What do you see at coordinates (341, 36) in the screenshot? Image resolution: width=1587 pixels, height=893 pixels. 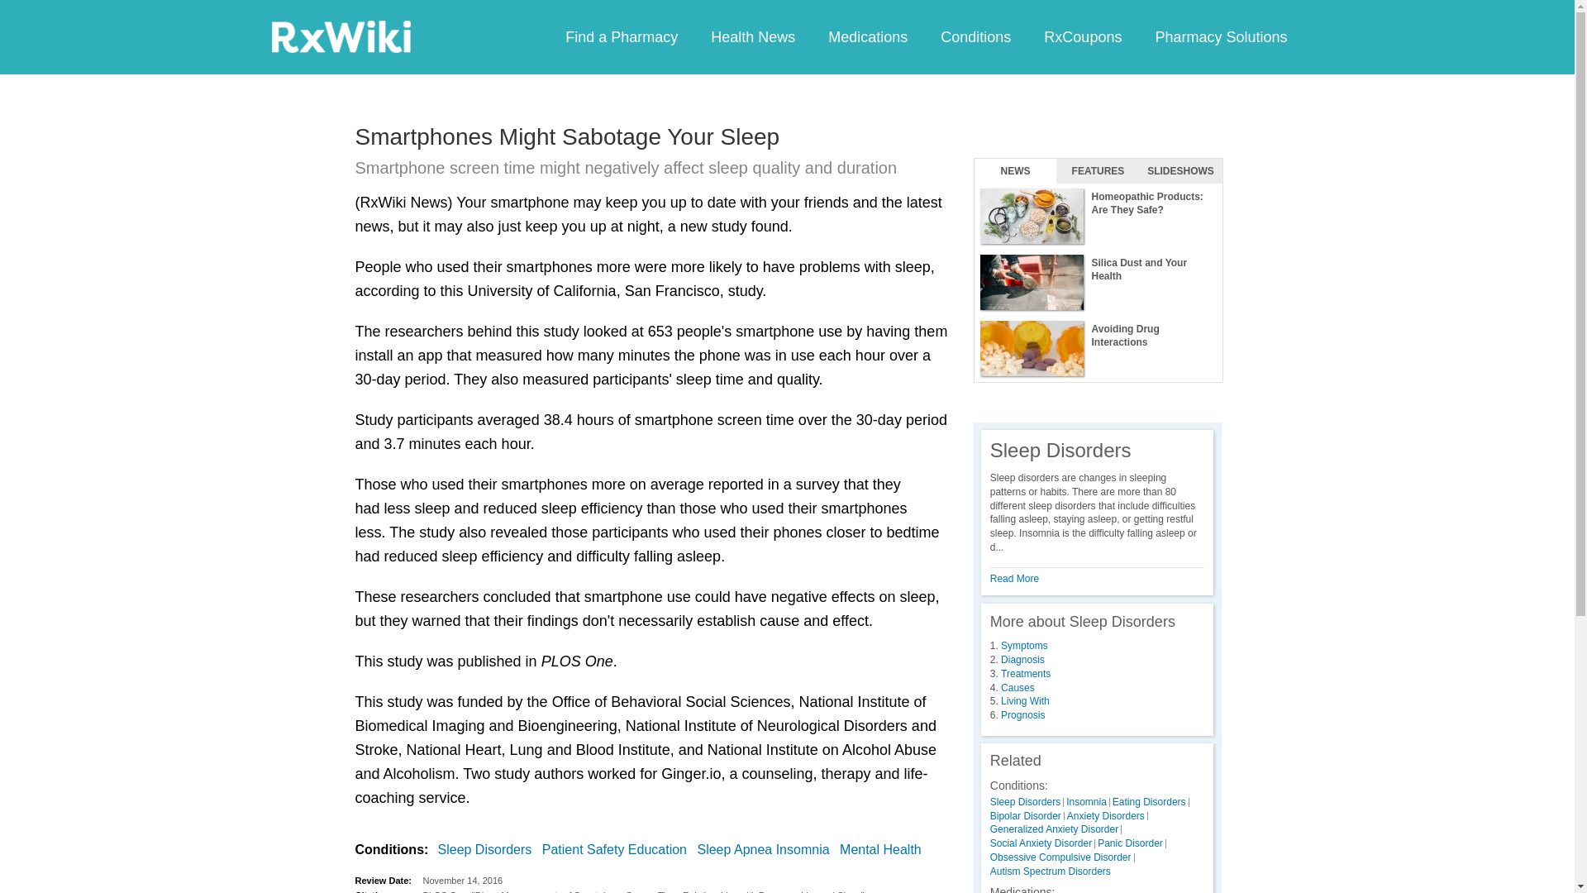 I see `RxWiki` at bounding box center [341, 36].